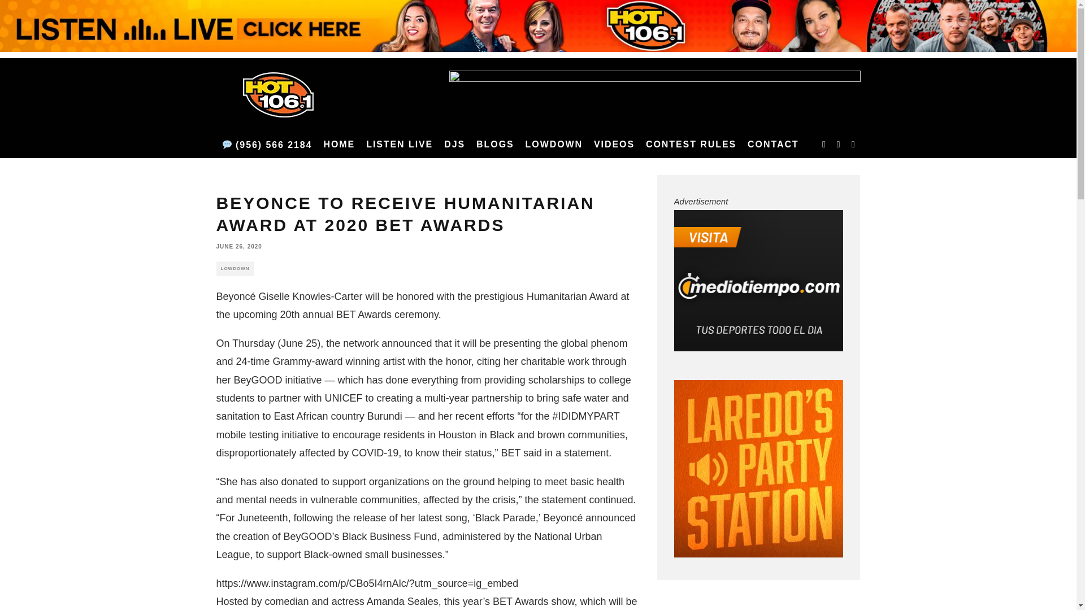 This screenshot has height=610, width=1085. What do you see at coordinates (614, 145) in the screenshot?
I see `VIDEOS` at bounding box center [614, 145].